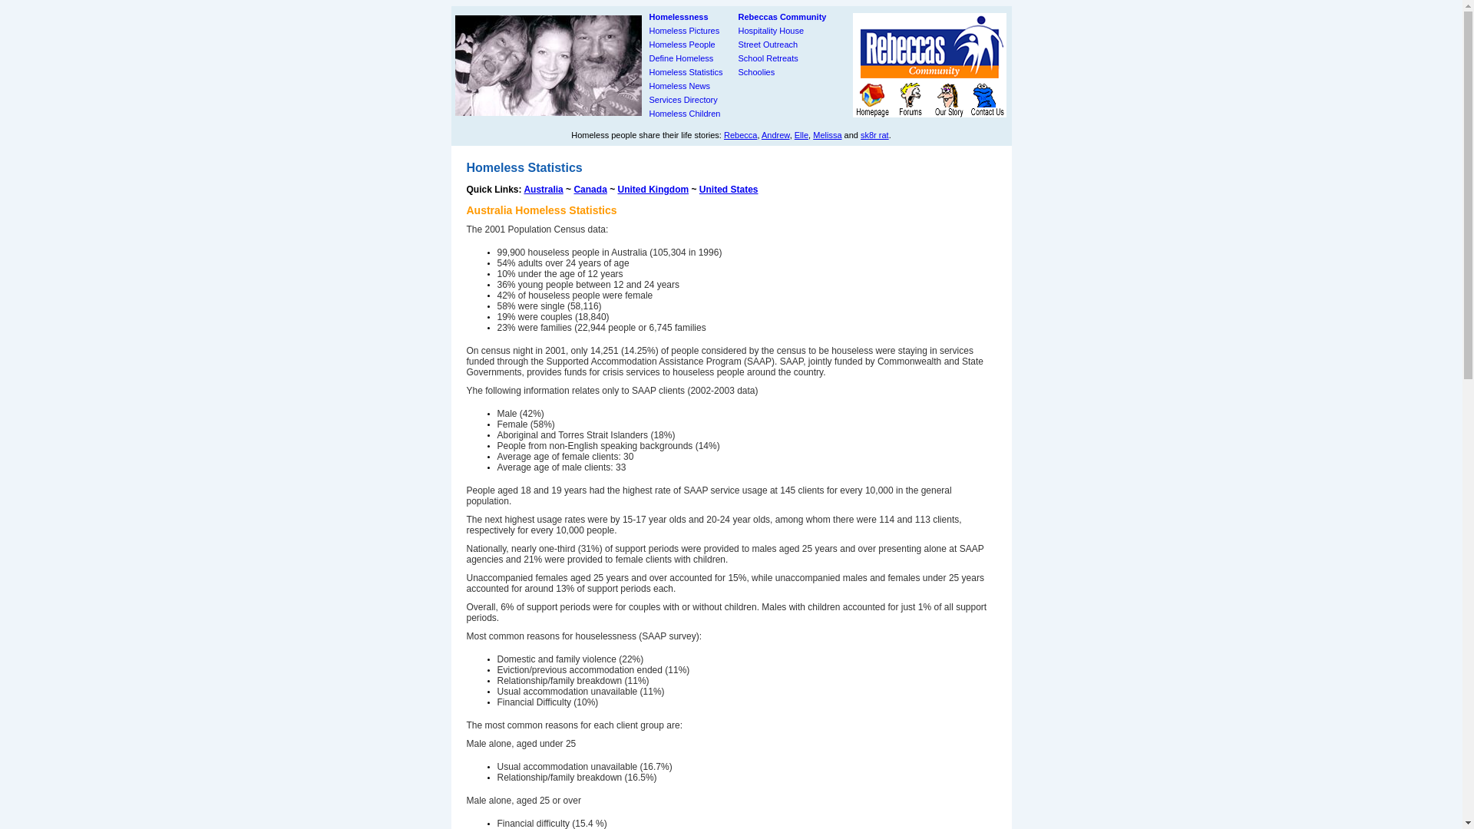 This screenshot has width=1474, height=829. Describe the element at coordinates (542, 210) in the screenshot. I see `Australia Homeless Statistics` at that location.